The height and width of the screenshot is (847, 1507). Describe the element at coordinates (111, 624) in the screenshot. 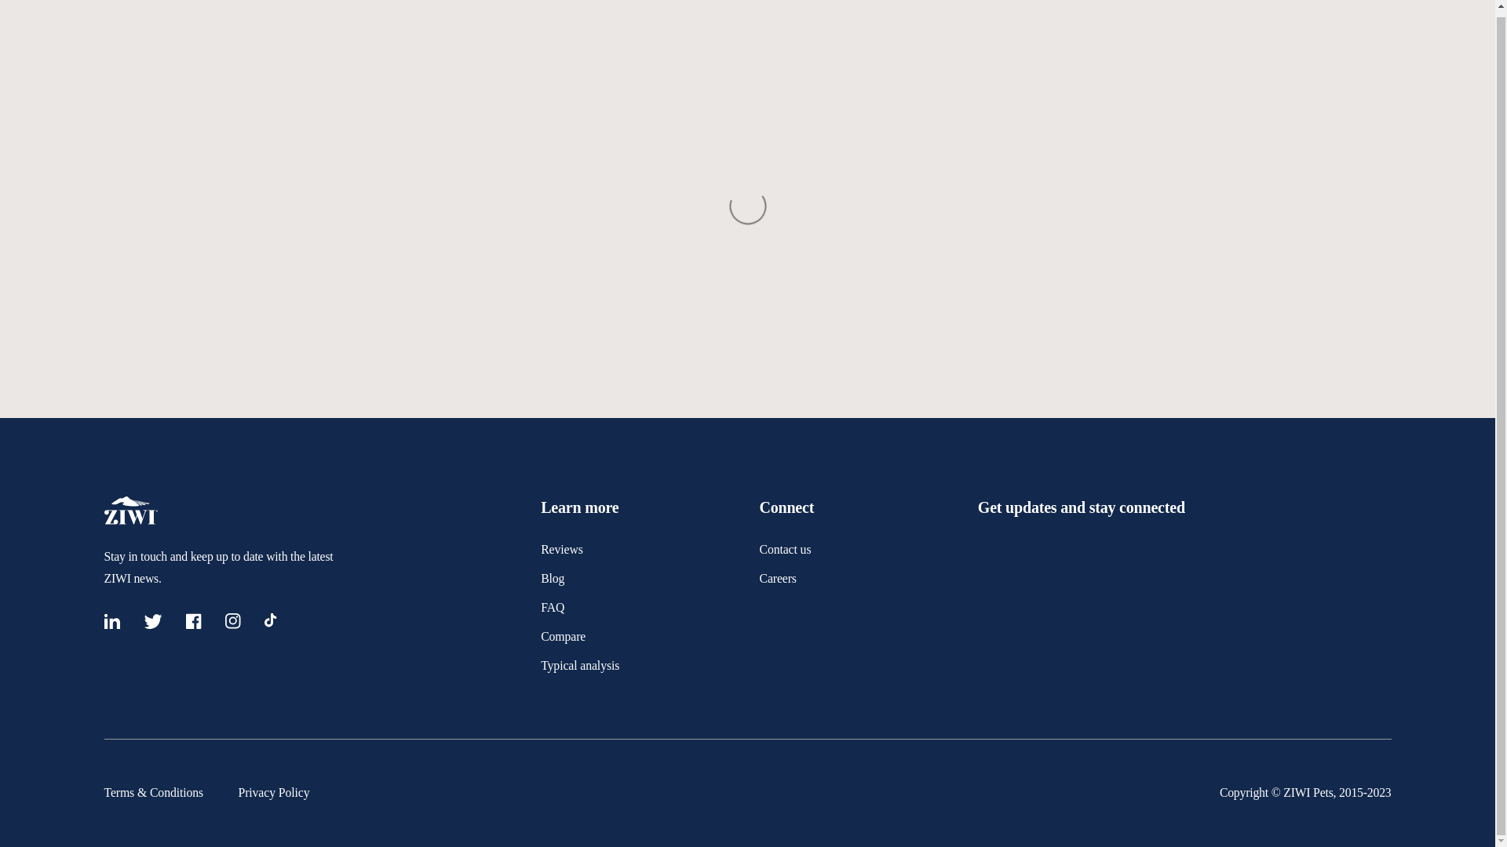

I see `Linkedin` at that location.